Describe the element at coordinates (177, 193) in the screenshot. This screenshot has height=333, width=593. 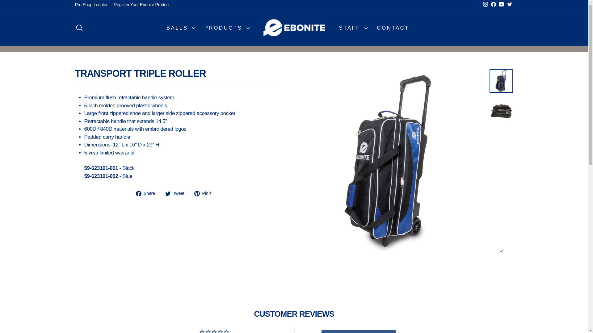
I see `Tweet on Twitter` at that location.